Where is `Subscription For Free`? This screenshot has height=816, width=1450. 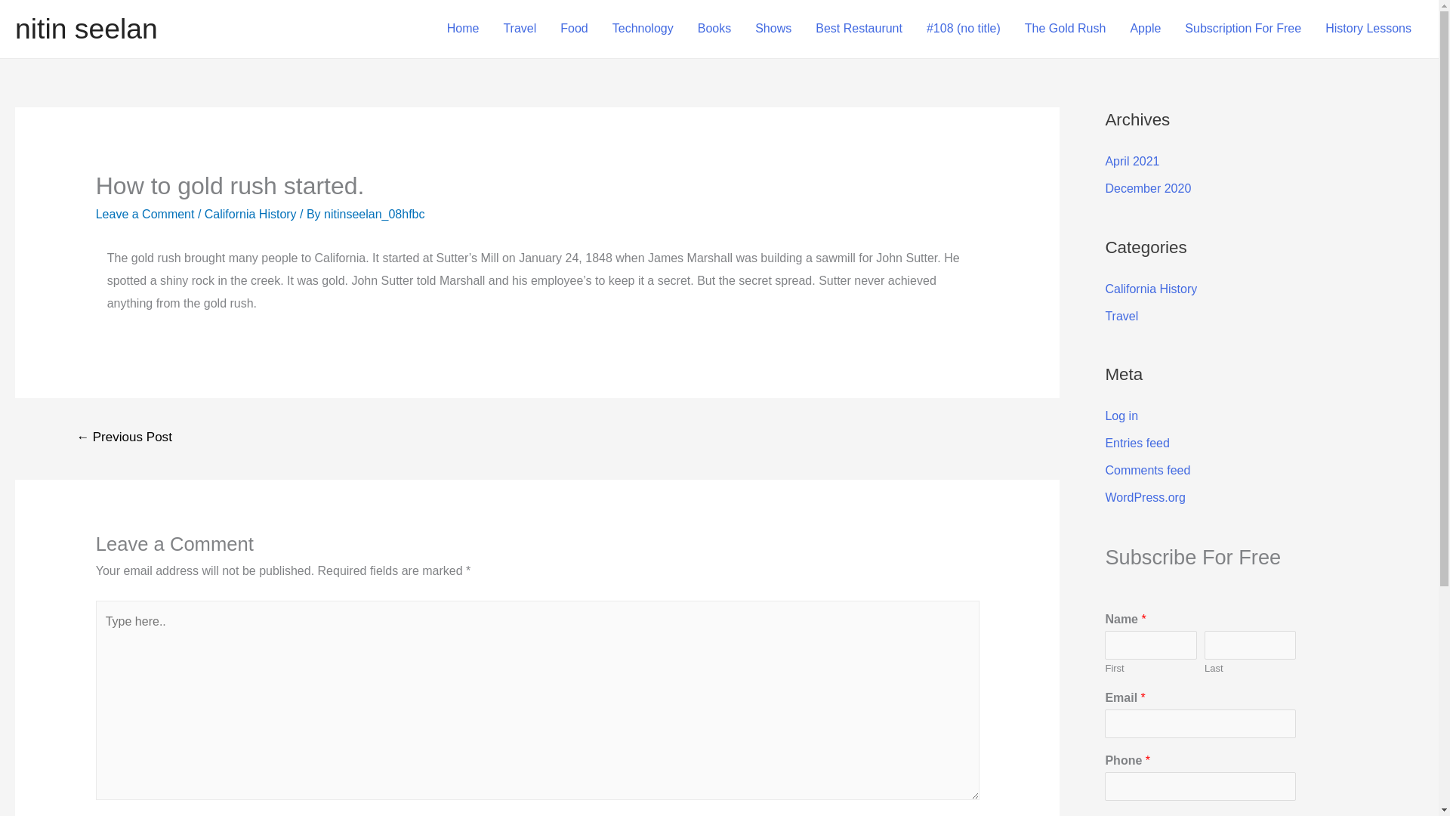
Subscription For Free is located at coordinates (1243, 29).